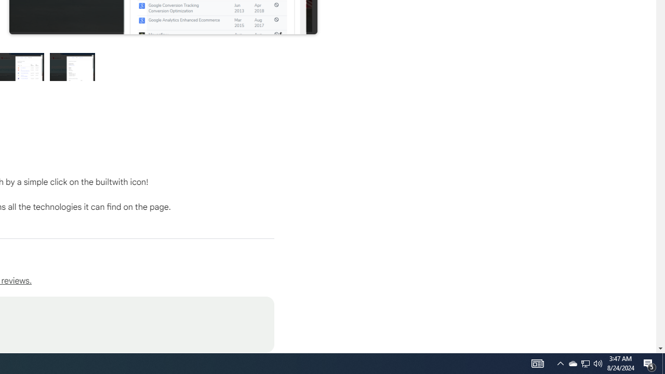  What do you see at coordinates (73, 66) in the screenshot?
I see `Preview slide 4` at bounding box center [73, 66].